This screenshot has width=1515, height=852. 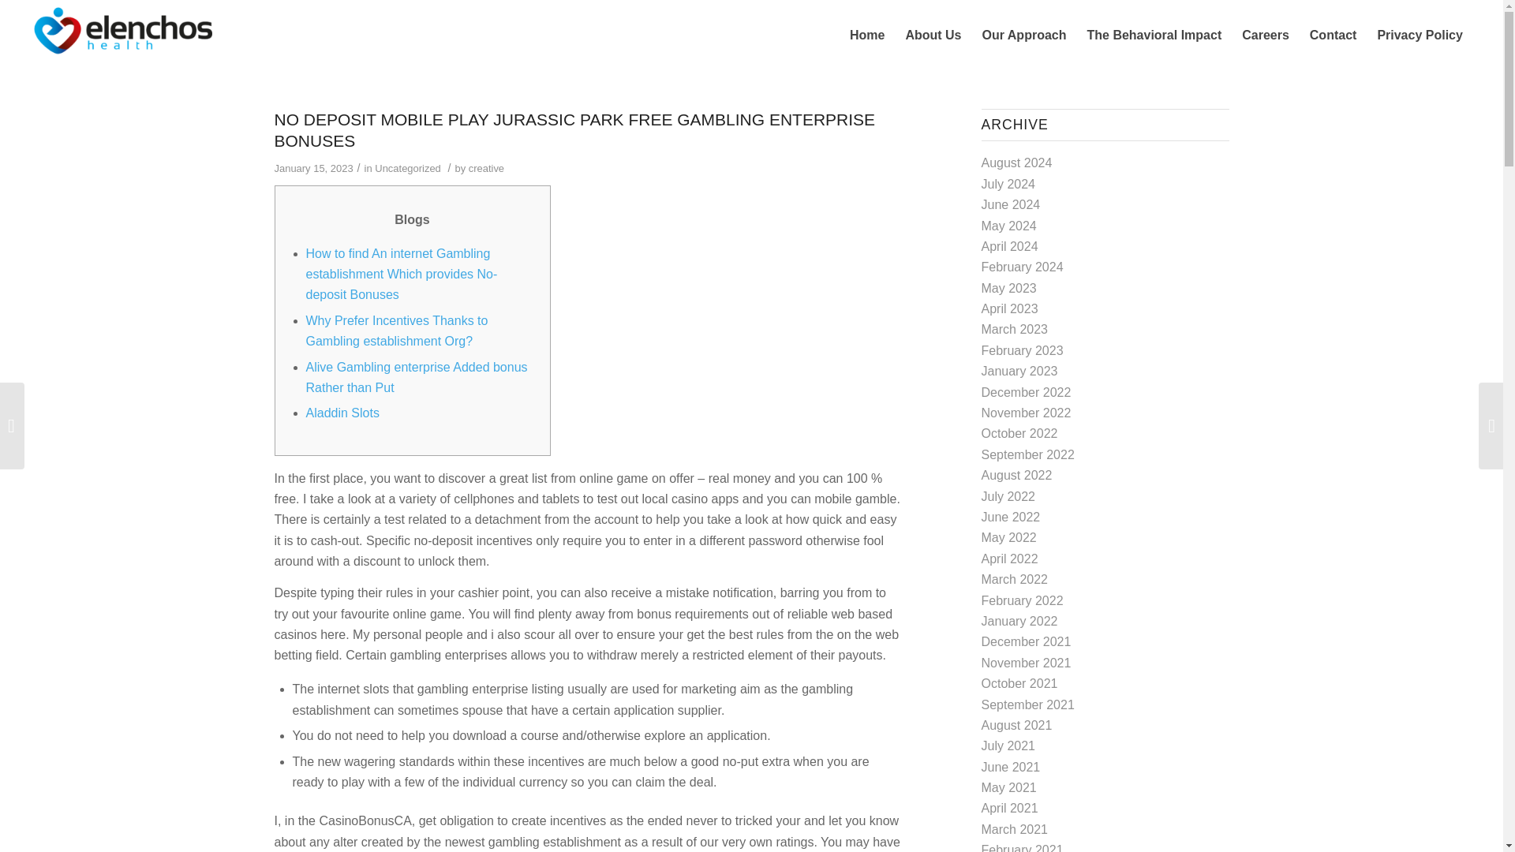 What do you see at coordinates (1023, 350) in the screenshot?
I see `February 2023` at bounding box center [1023, 350].